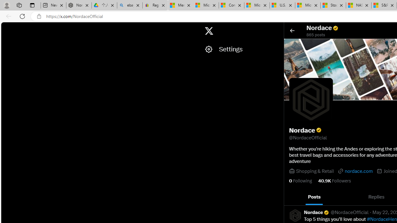  Describe the element at coordinates (314, 171) in the screenshot. I see `Shopping & Retail` at that location.